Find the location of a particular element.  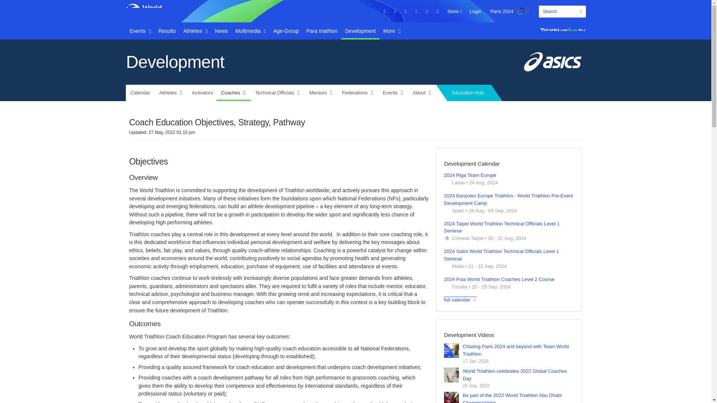

Athletes is located at coordinates (195, 31).